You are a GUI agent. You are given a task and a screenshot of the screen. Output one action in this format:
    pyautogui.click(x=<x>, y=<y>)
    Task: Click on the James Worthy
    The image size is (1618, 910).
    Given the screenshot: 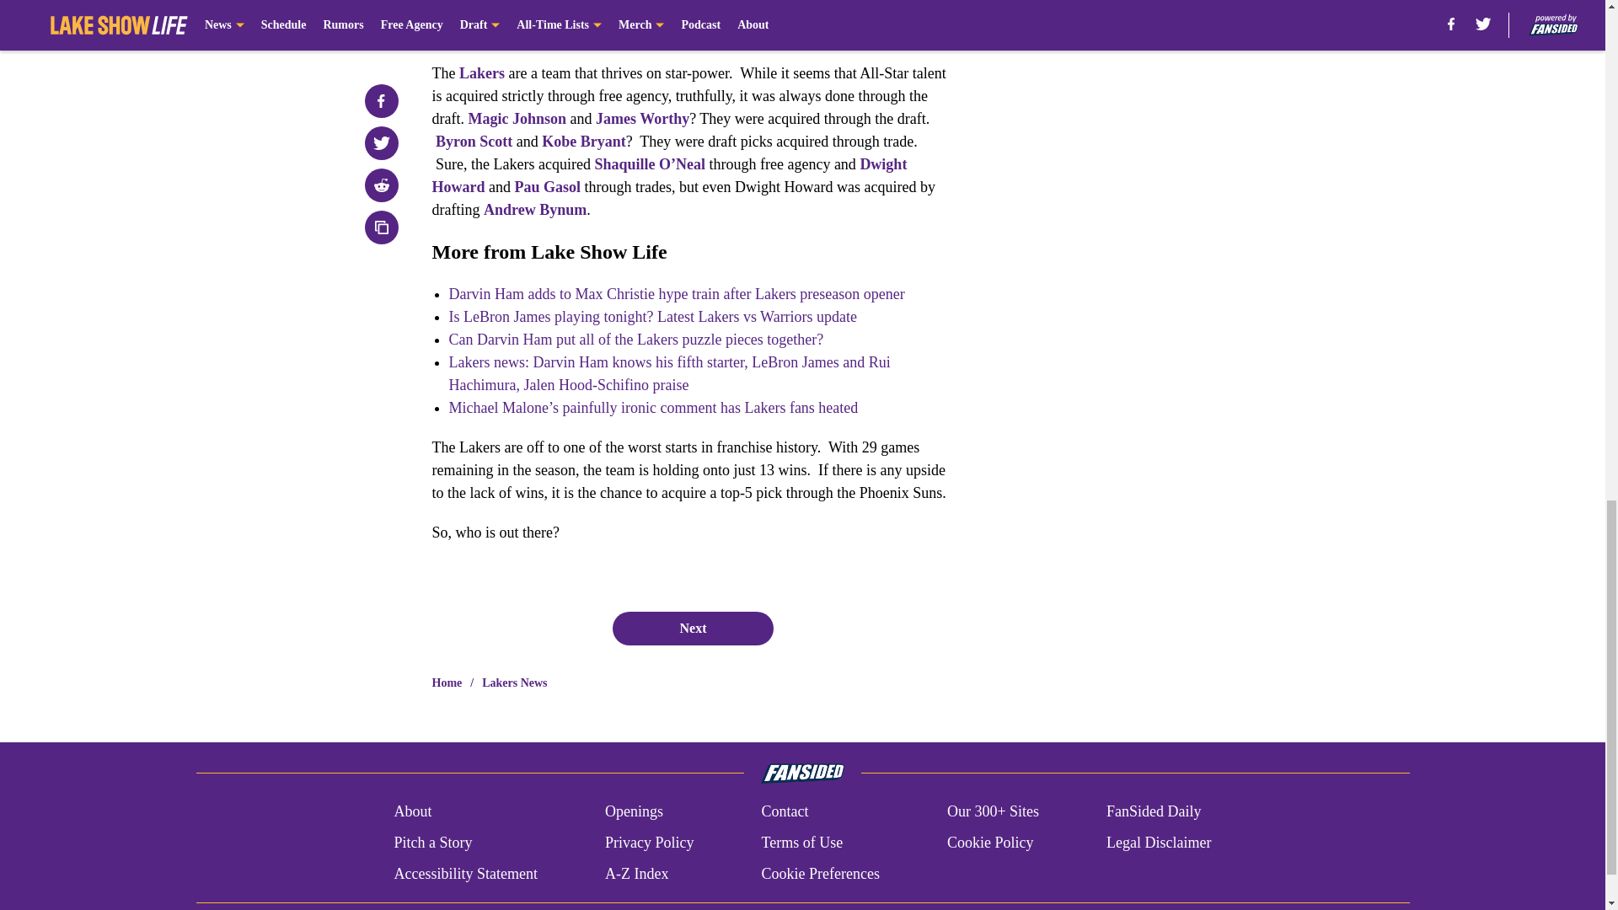 What is the action you would take?
    pyautogui.click(x=642, y=118)
    